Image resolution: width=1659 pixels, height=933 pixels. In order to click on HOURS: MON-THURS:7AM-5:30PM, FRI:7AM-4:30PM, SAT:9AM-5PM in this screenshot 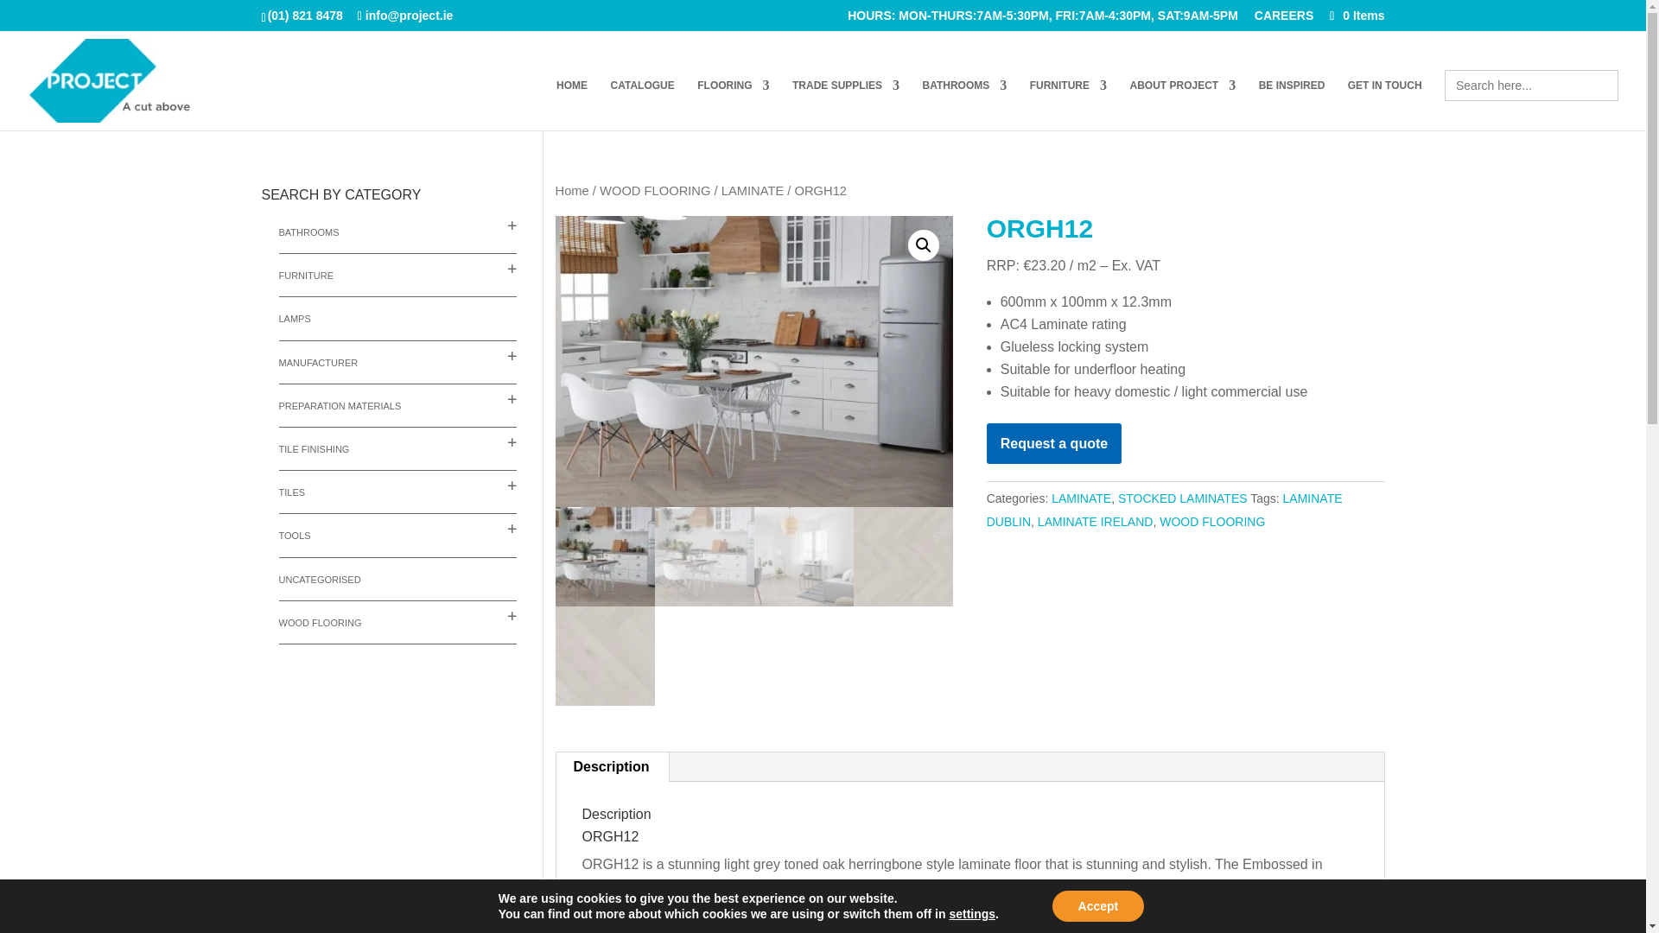, I will do `click(1042, 19)`.